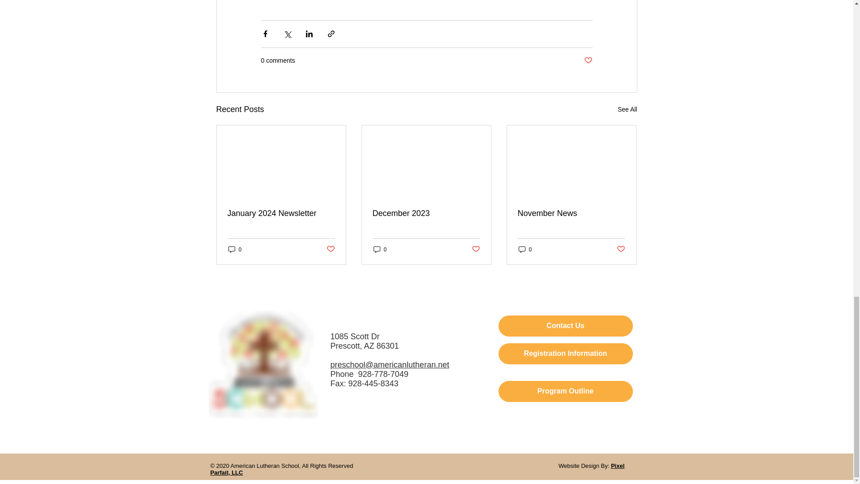 This screenshot has width=860, height=484. What do you see at coordinates (588, 60) in the screenshot?
I see `Post not marked as liked` at bounding box center [588, 60].